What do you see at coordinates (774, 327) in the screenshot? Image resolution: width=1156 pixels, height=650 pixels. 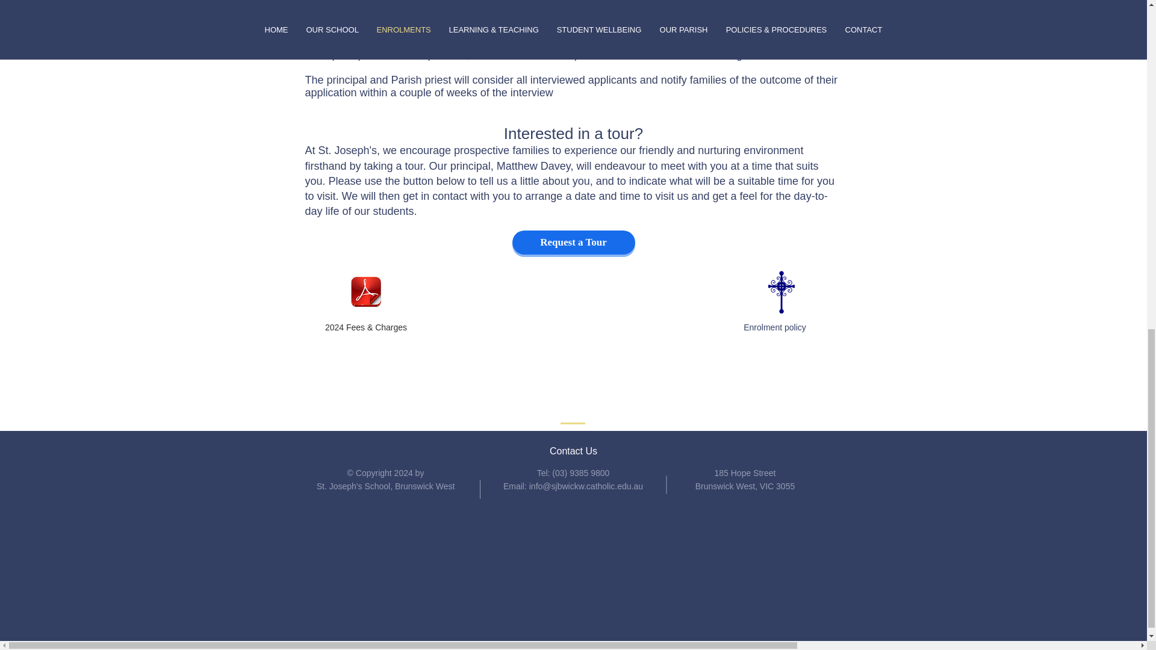 I see `Enrolment policy` at bounding box center [774, 327].